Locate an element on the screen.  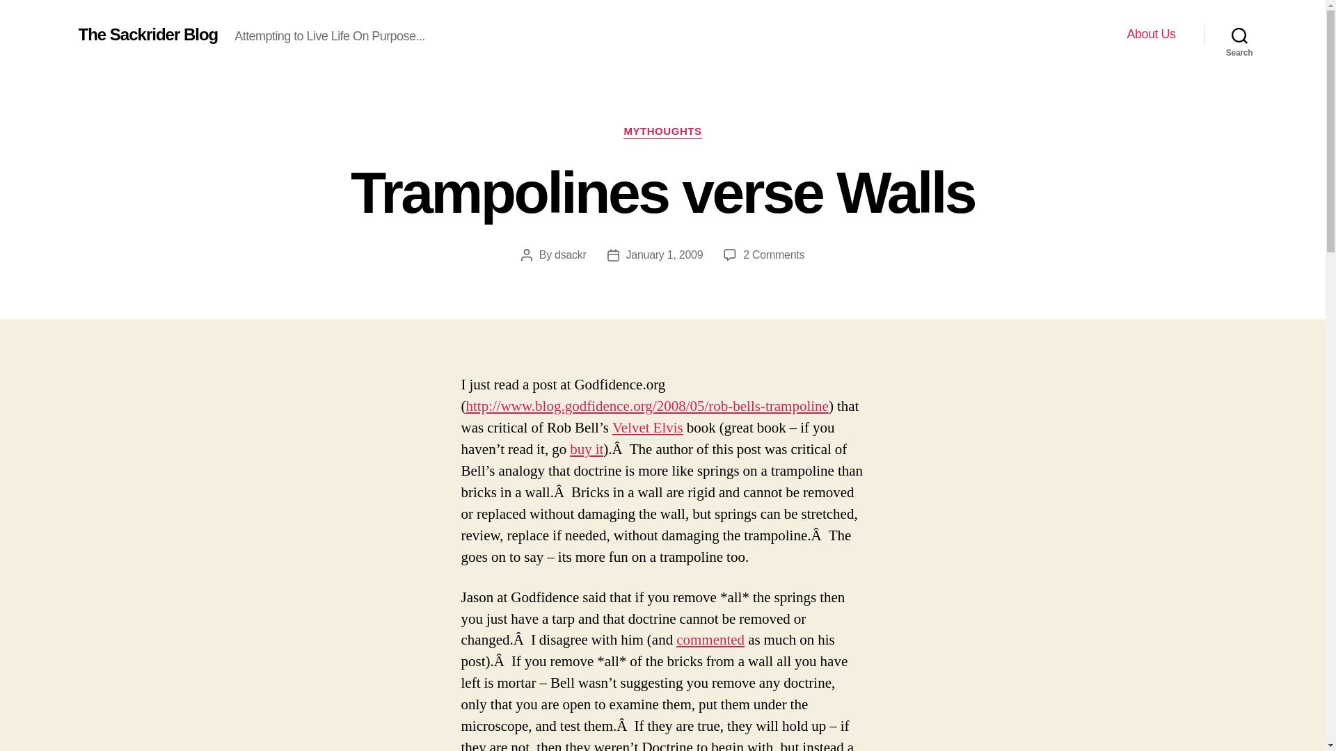
dsackr is located at coordinates (570, 255).